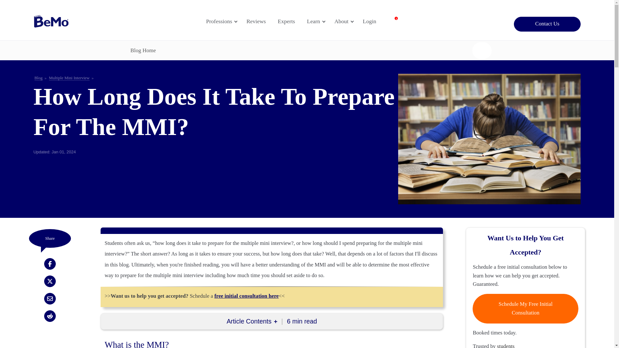 This screenshot has height=348, width=619. I want to click on Blog Home, so click(260, 21).